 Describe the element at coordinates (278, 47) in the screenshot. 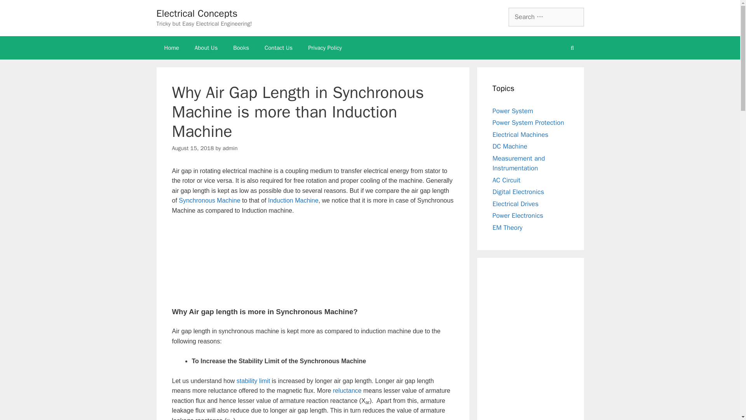

I see `Contact Us` at that location.